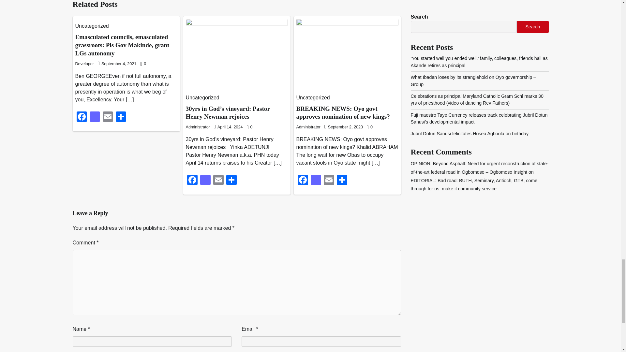 This screenshot has width=626, height=352. Describe the element at coordinates (192, 181) in the screenshot. I see `Facebook` at that location.